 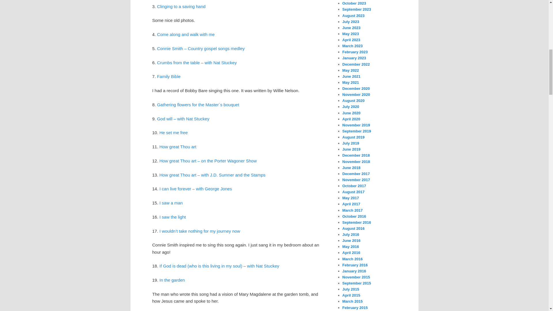 What do you see at coordinates (181, 6) in the screenshot?
I see `Clinging to a saving hand` at bounding box center [181, 6].